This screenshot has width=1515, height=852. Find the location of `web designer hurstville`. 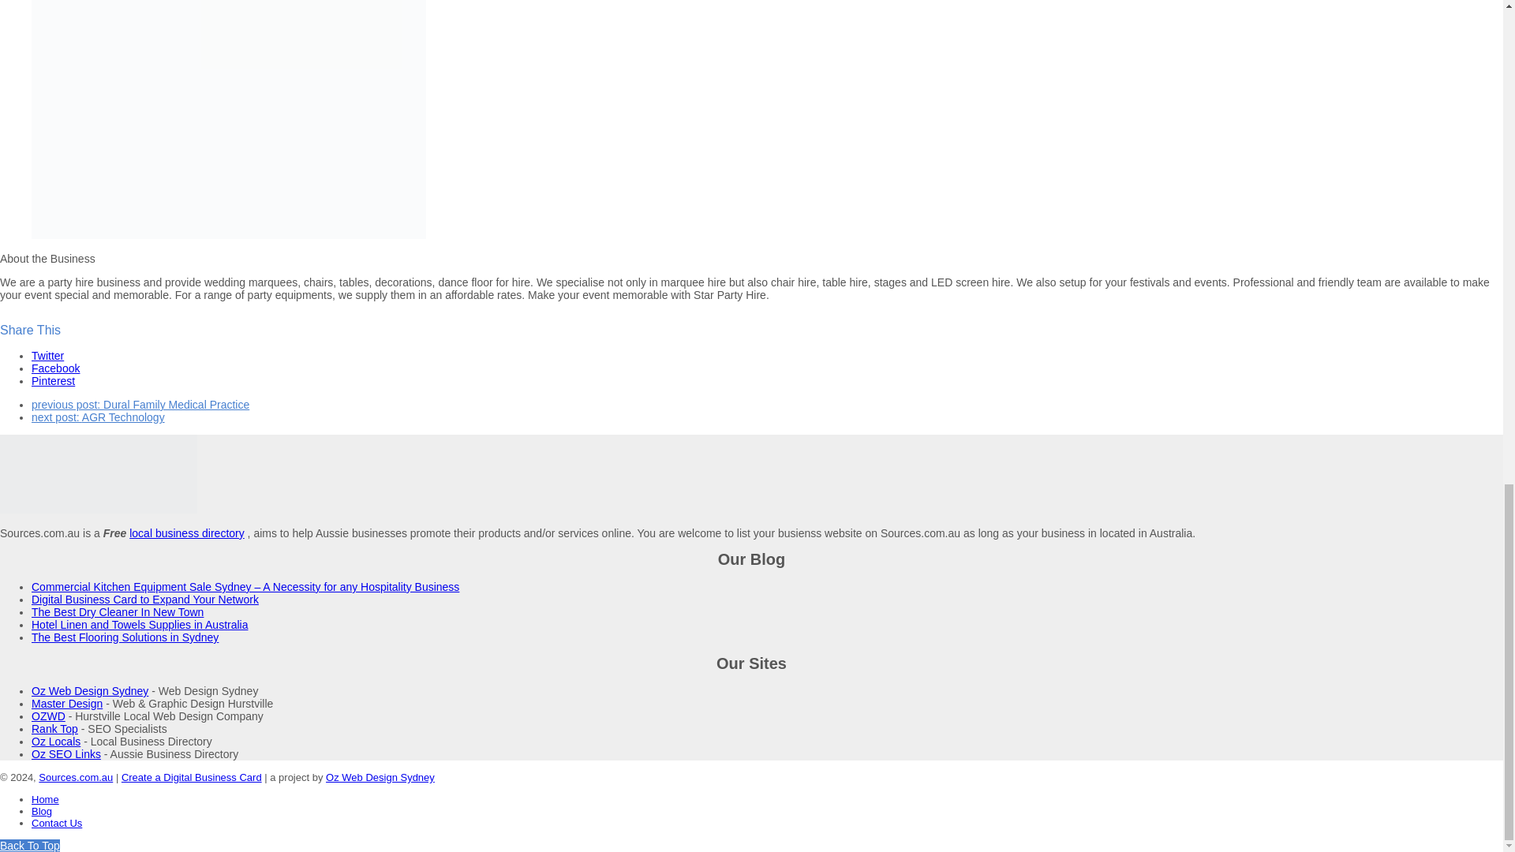

web designer hurstville is located at coordinates (48, 716).